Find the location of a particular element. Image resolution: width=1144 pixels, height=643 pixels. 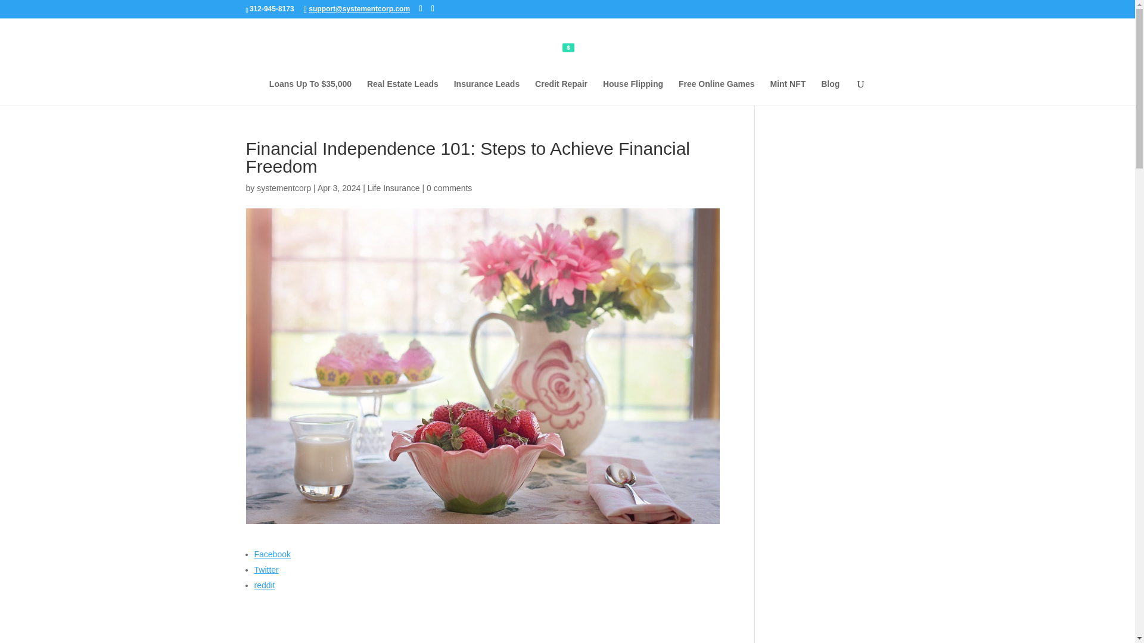

Real Estate Leads is located at coordinates (403, 92).